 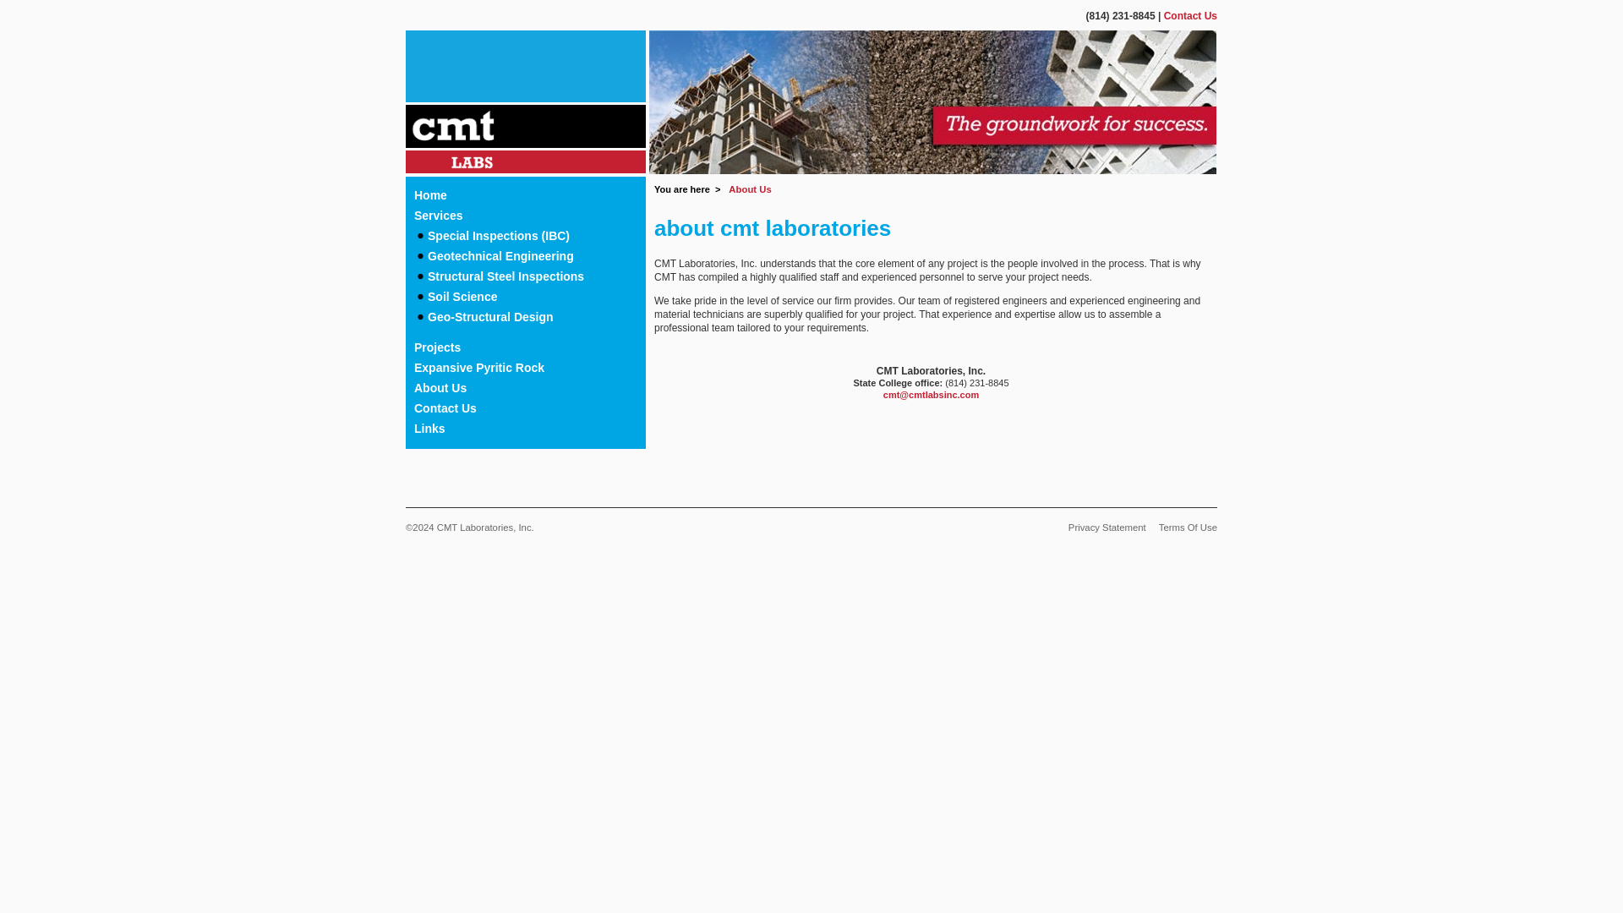 I want to click on Links, so click(x=529, y=428).